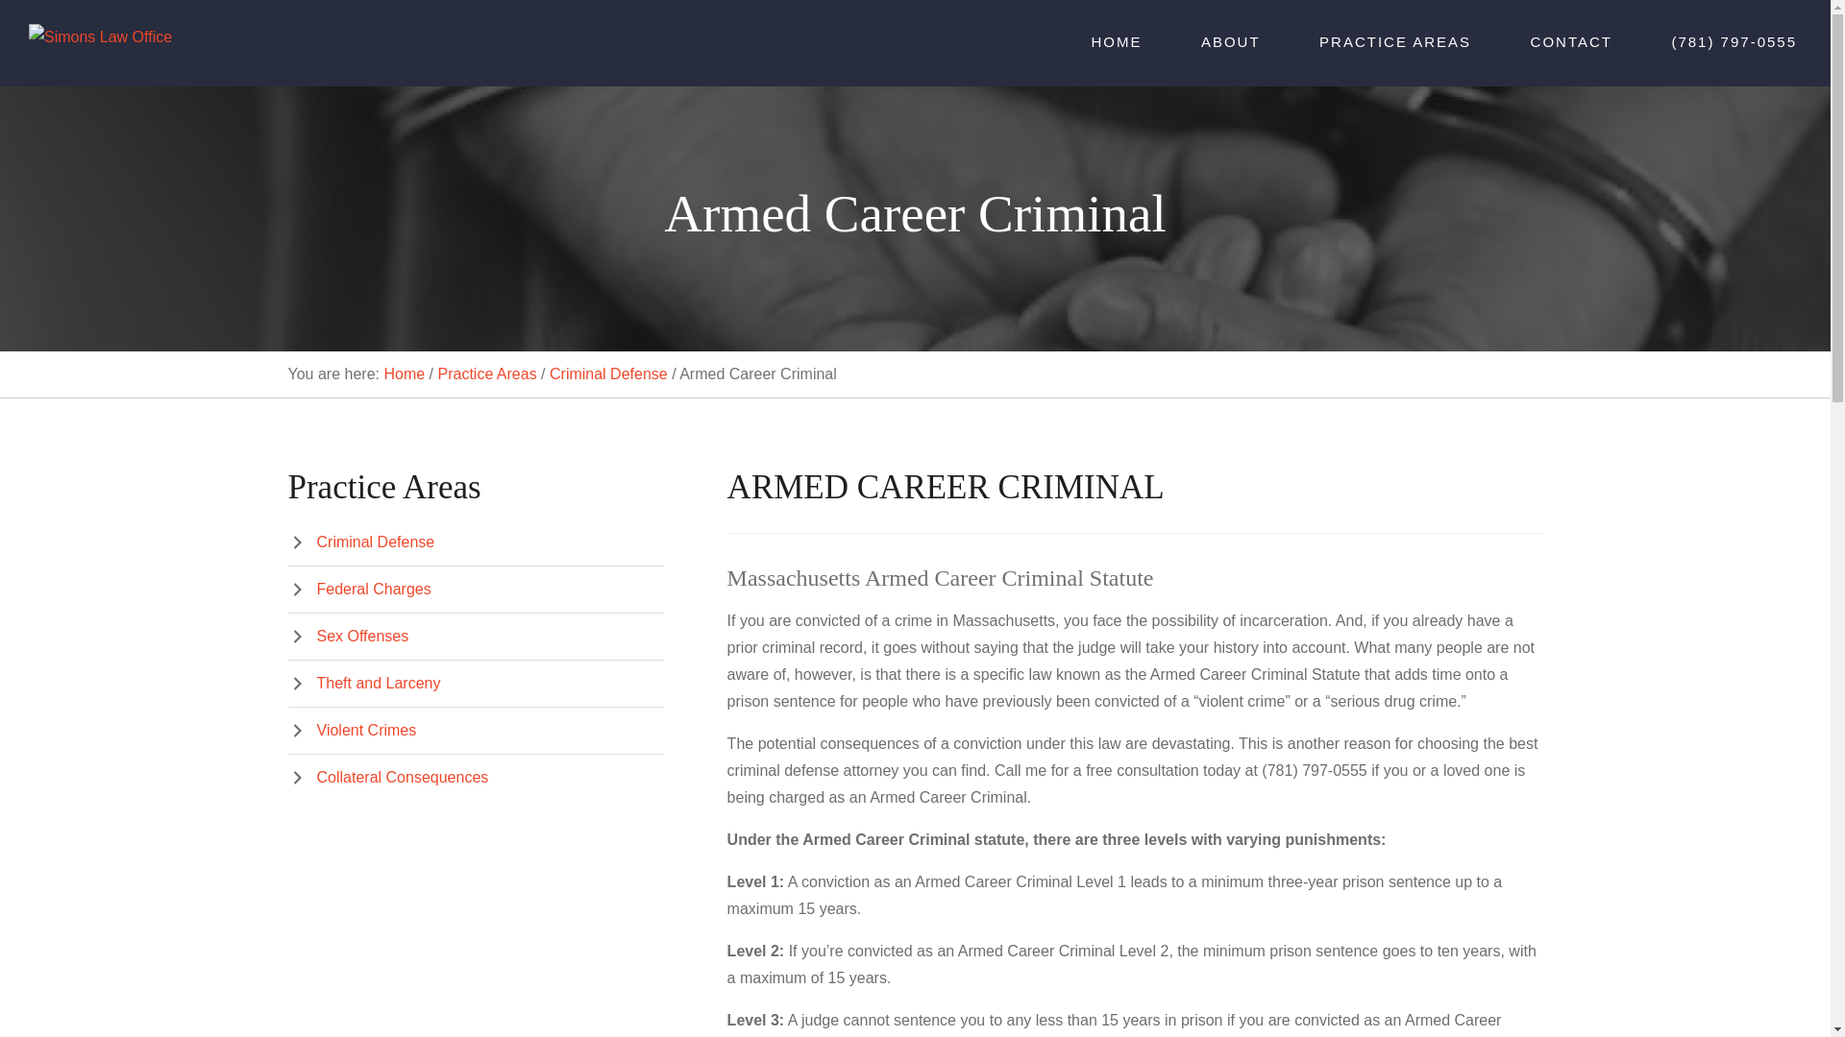 The width and height of the screenshot is (1845, 1037). I want to click on Theft and Larceny, so click(363, 684).